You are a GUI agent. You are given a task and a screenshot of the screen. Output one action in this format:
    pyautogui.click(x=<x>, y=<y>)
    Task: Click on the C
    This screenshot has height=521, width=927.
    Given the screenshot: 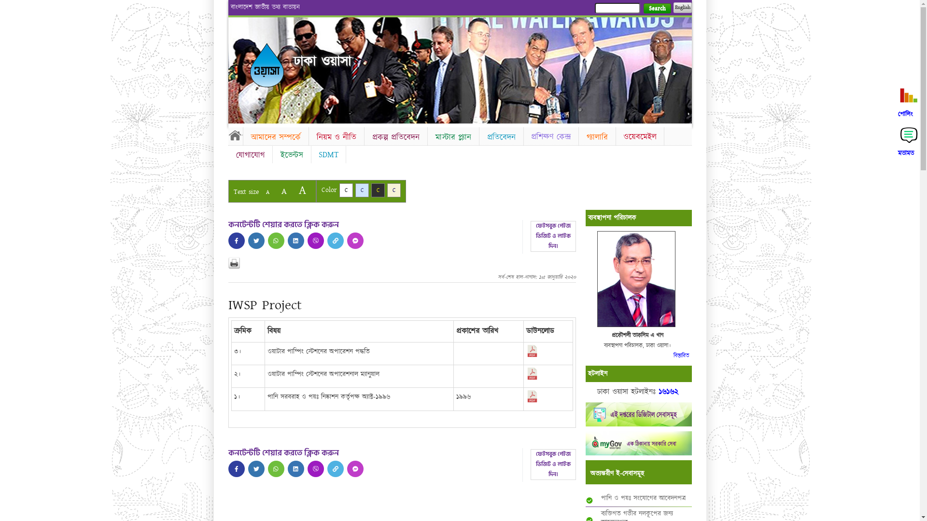 What is the action you would take?
    pyautogui.click(x=362, y=190)
    